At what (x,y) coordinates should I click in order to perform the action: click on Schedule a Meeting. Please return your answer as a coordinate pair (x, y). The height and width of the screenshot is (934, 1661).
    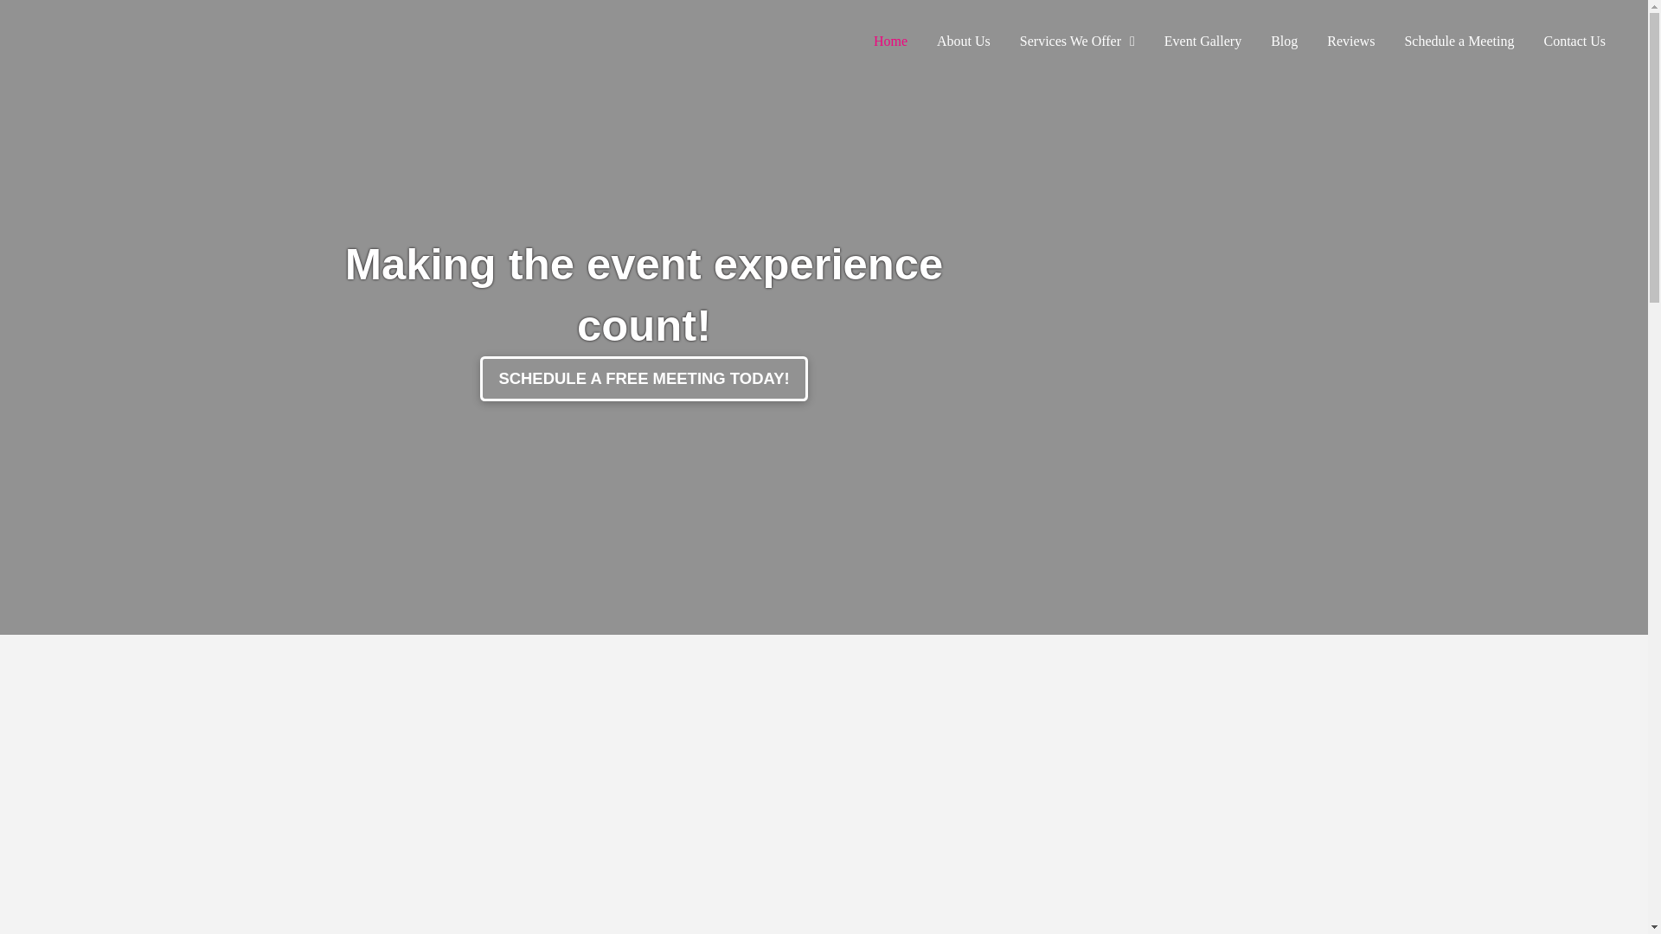
    Looking at the image, I should click on (1459, 42).